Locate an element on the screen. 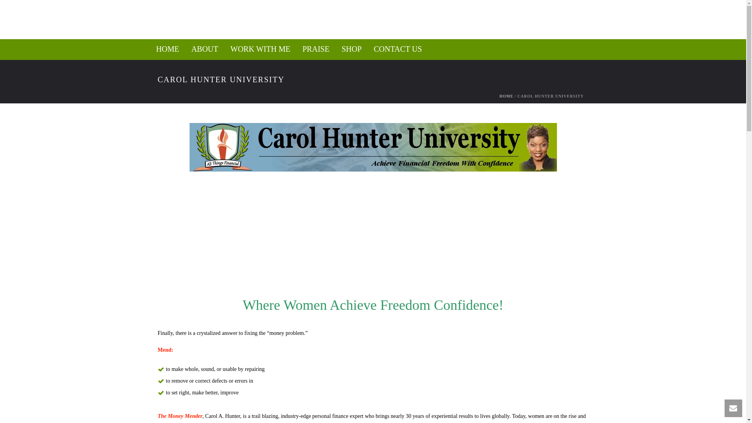  WORK WITH ME is located at coordinates (260, 49).